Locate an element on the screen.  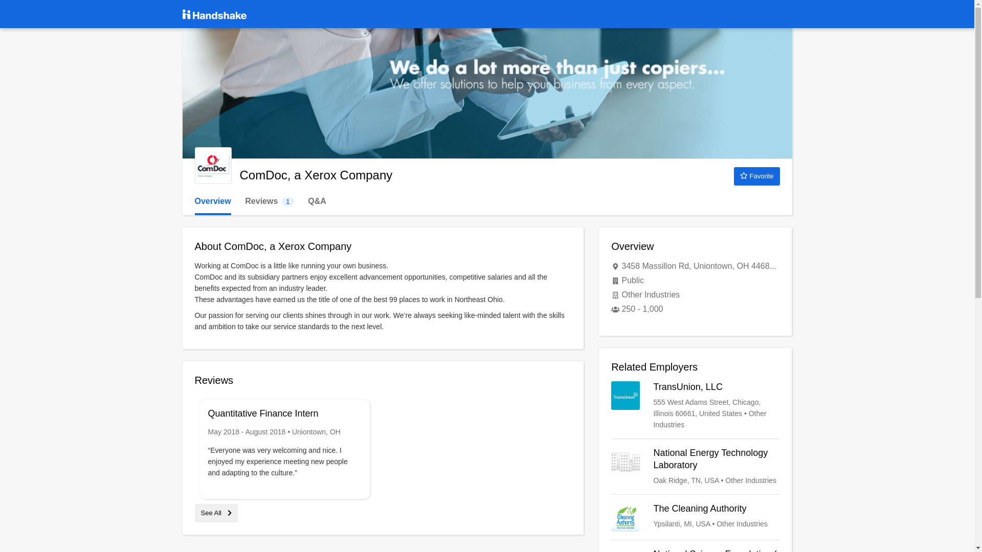
Overview is located at coordinates (216, 512).